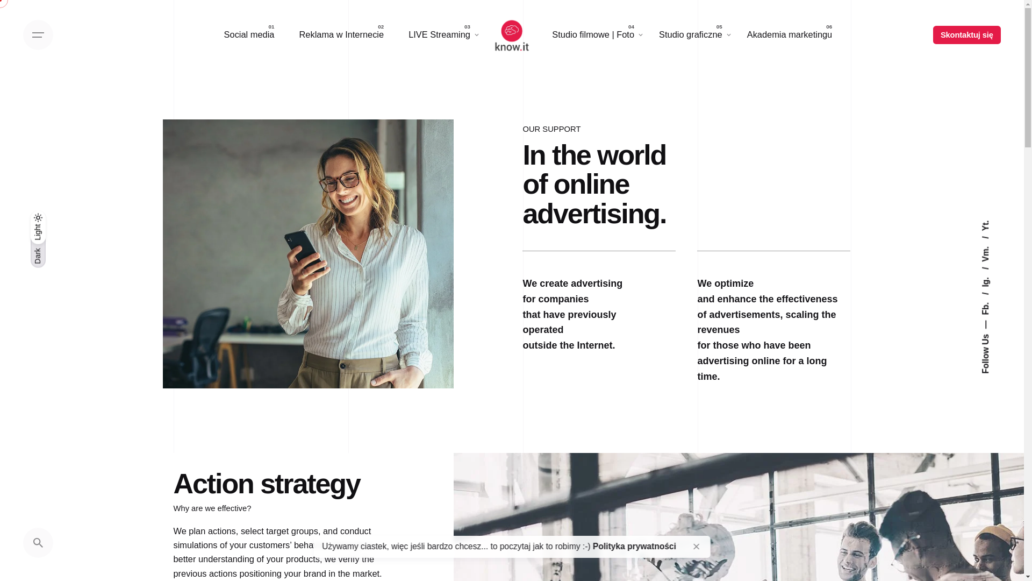 This screenshot has width=1032, height=581. What do you see at coordinates (993, 240) in the screenshot?
I see `Vm.` at bounding box center [993, 240].